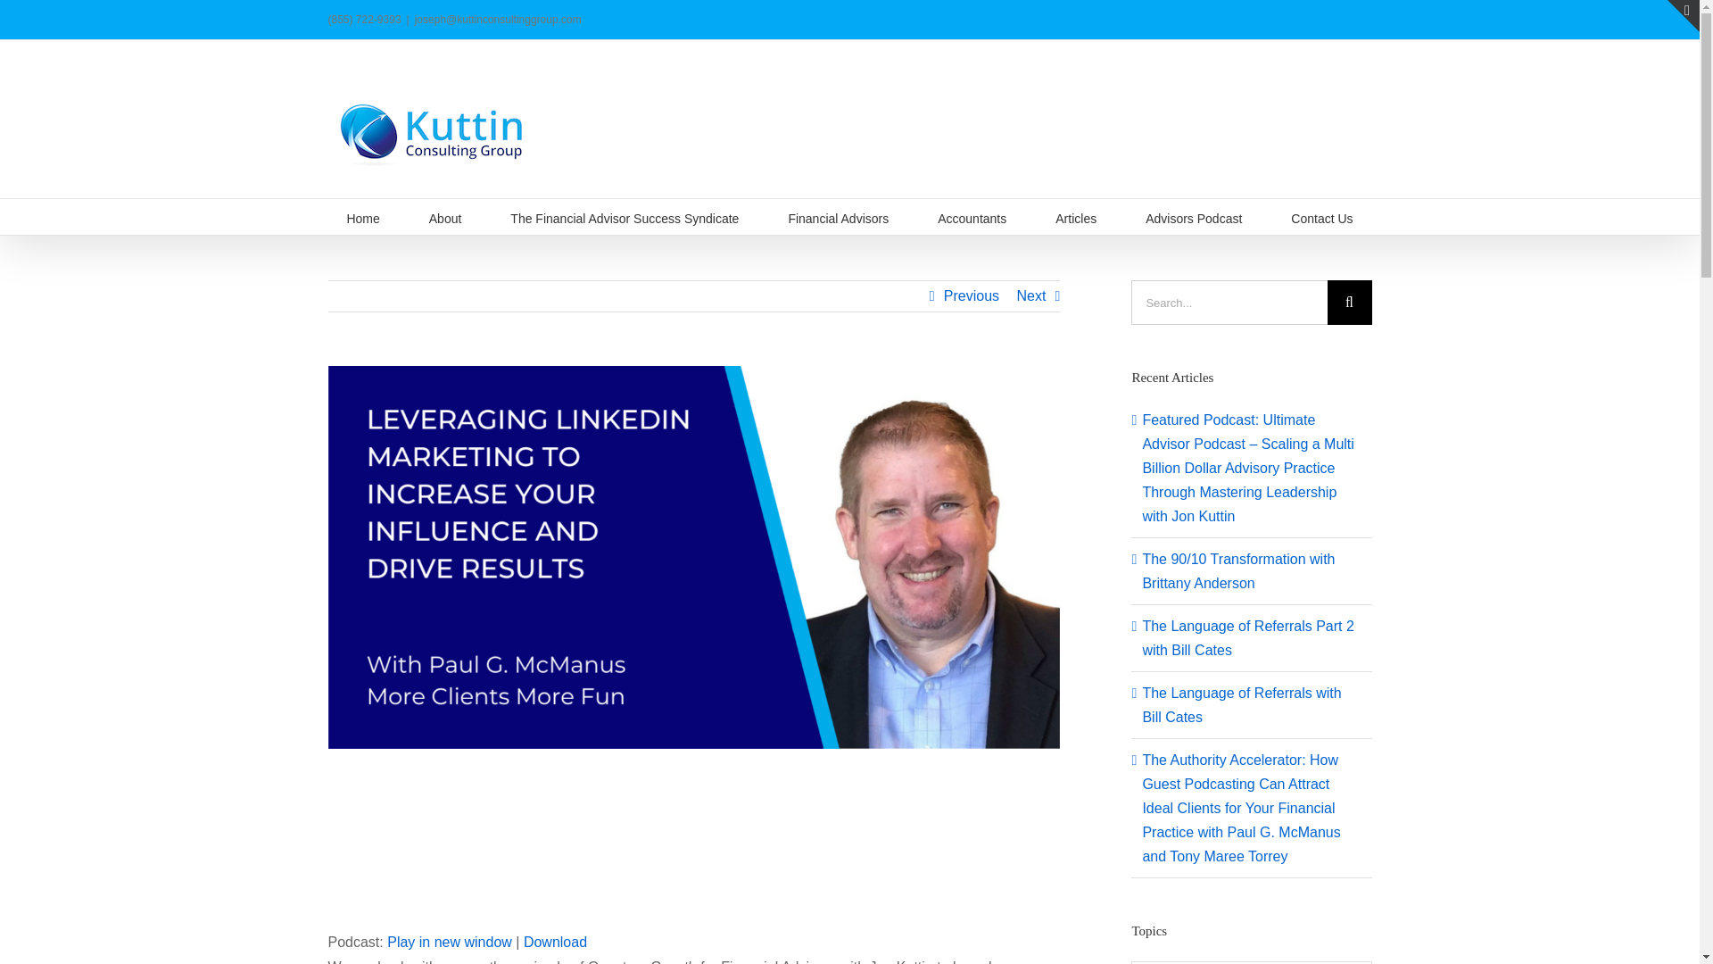  What do you see at coordinates (1322, 216) in the screenshot?
I see `Contact Us` at bounding box center [1322, 216].